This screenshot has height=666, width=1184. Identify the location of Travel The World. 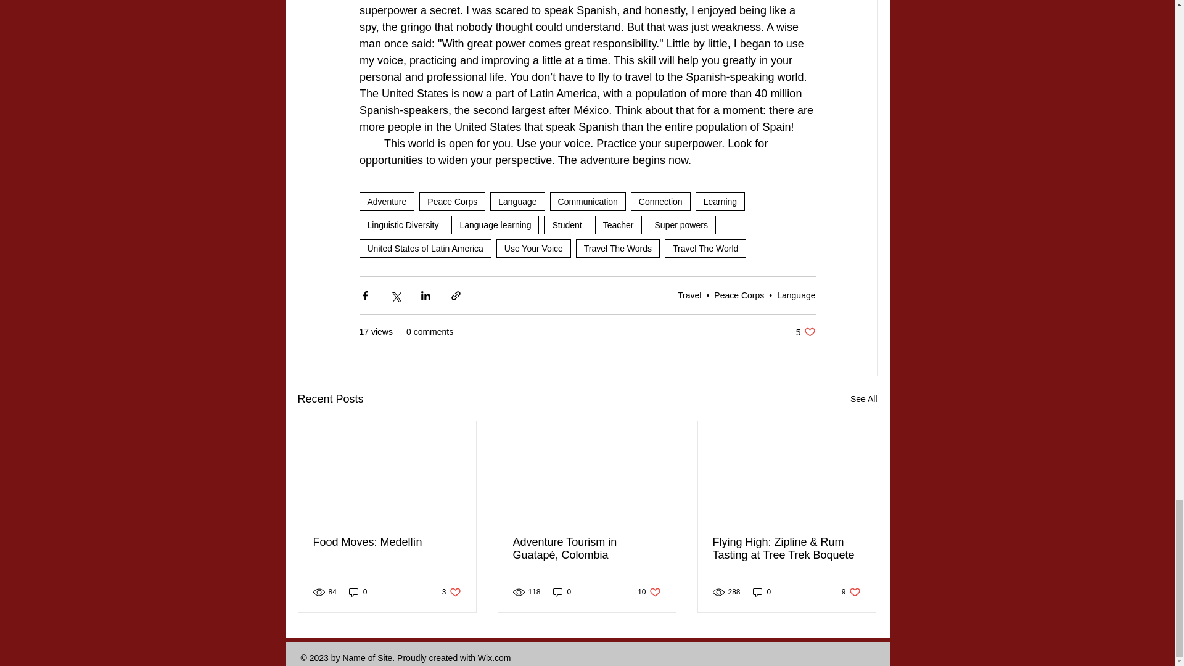
(705, 248).